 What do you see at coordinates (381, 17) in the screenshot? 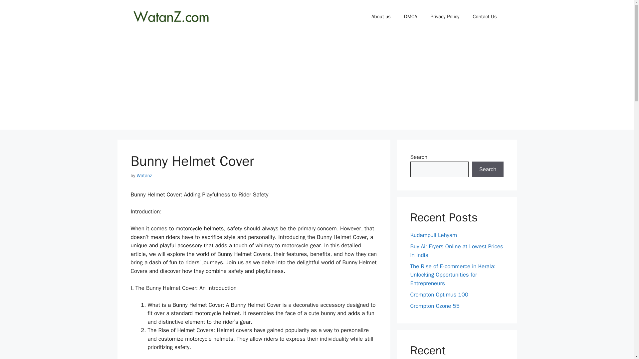
I see `About us` at bounding box center [381, 17].